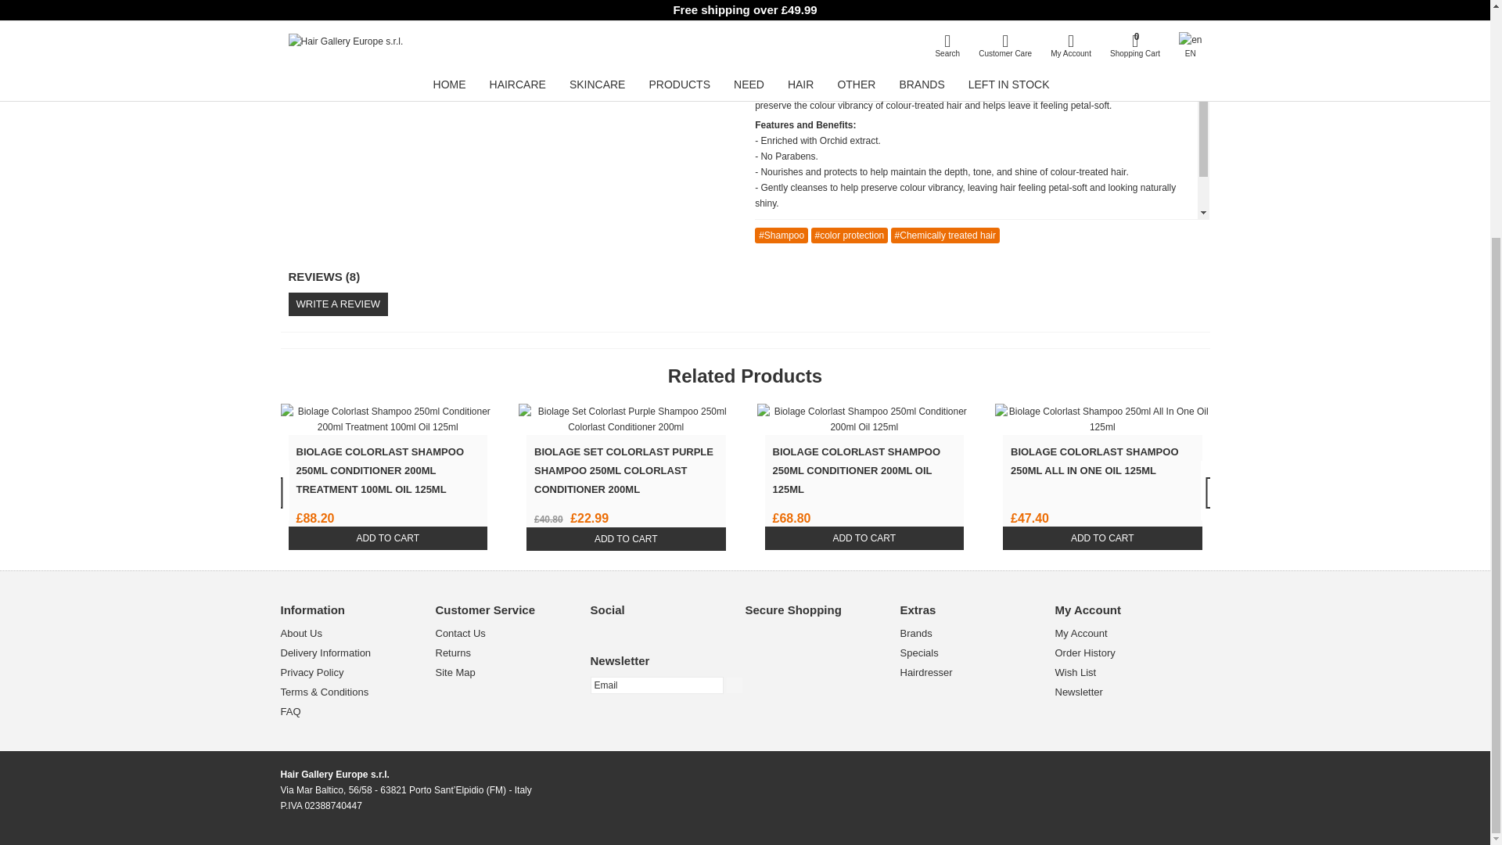 The image size is (1502, 845). I want to click on Biolage Colorlast Shampoo 250ml All In One Oil 125ml, so click(1102, 419).